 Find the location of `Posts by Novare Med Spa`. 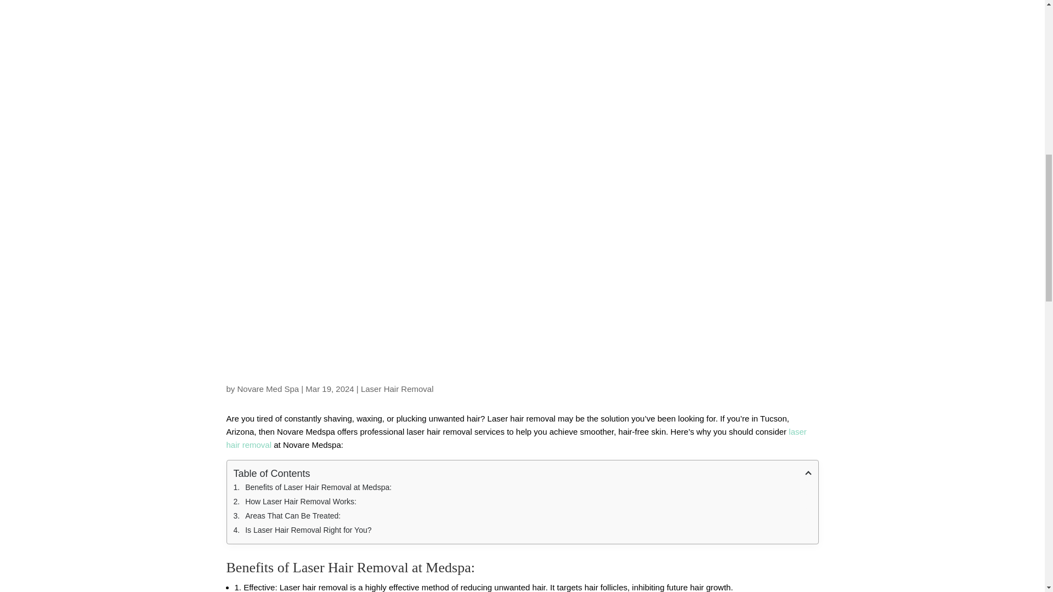

Posts by Novare Med Spa is located at coordinates (268, 389).